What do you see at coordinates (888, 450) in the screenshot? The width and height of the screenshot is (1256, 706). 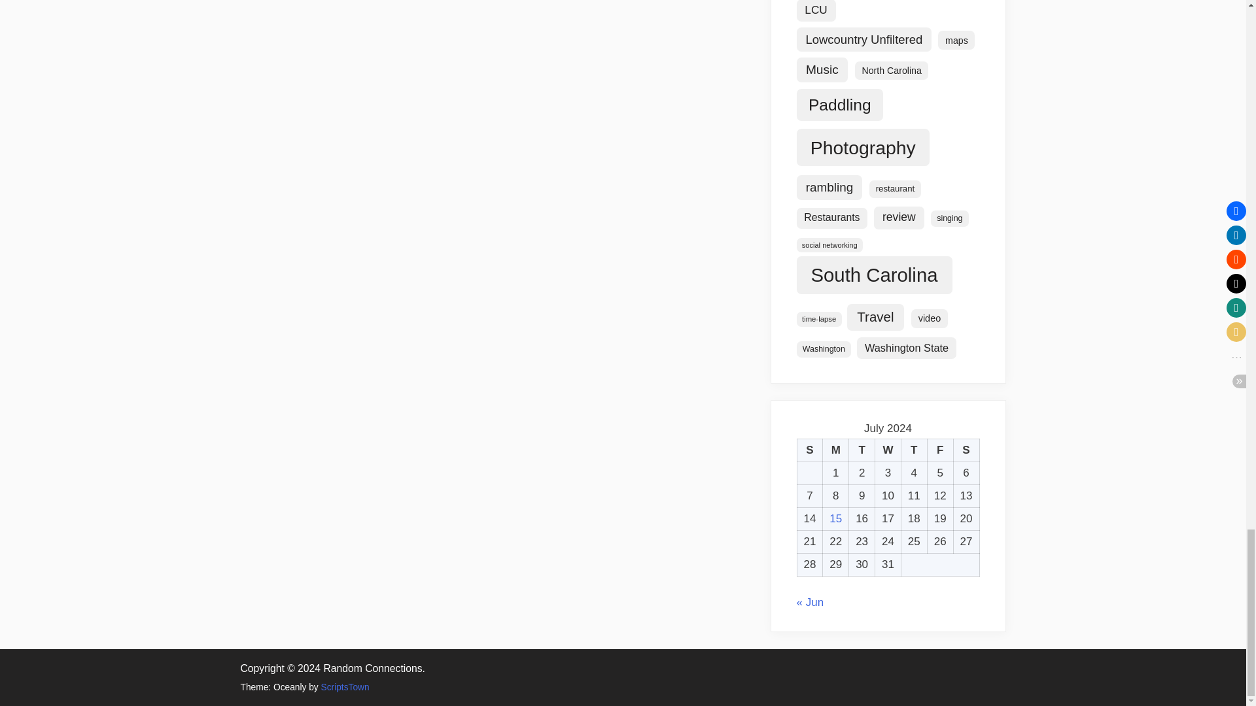 I see `Wednesday` at bounding box center [888, 450].